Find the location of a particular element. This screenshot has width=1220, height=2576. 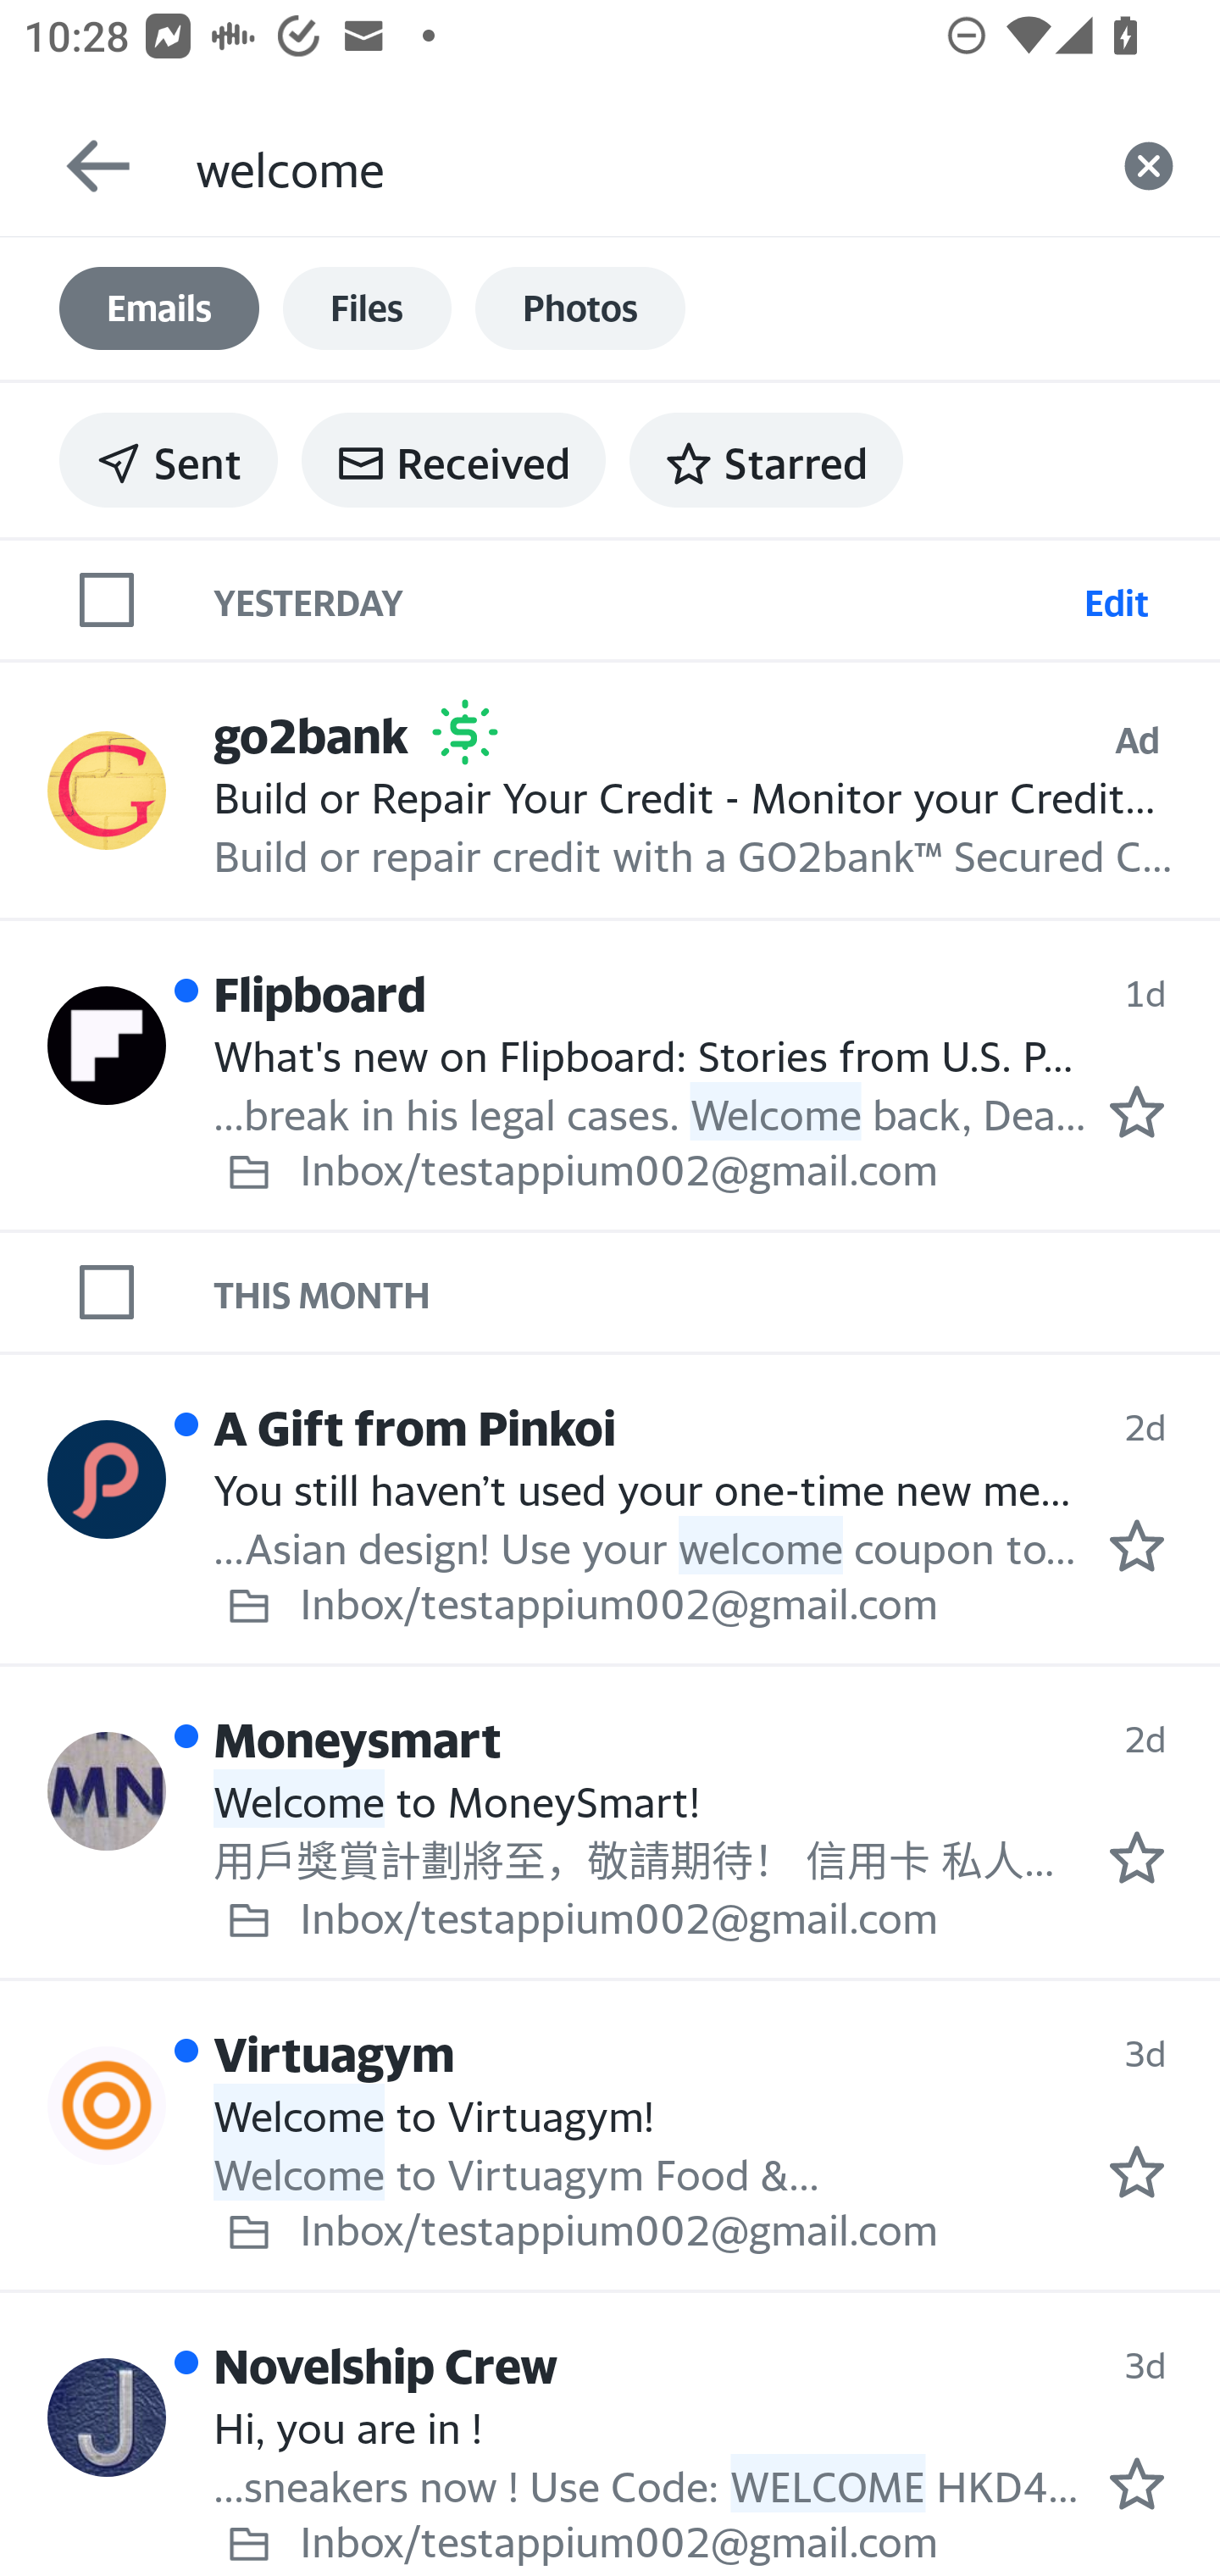

Mark as starred. is located at coordinates (1137, 1546).